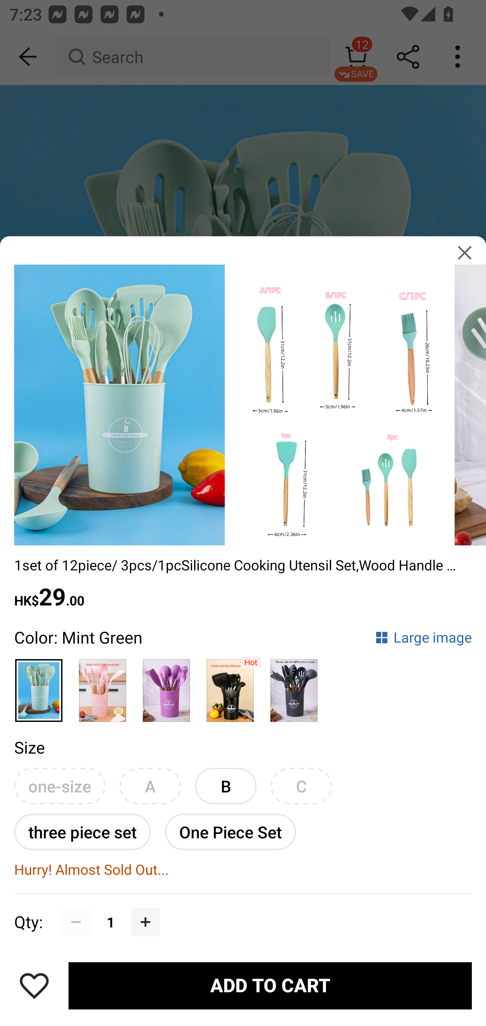  Describe the element at coordinates (270, 986) in the screenshot. I see `ADD TO CART` at that location.